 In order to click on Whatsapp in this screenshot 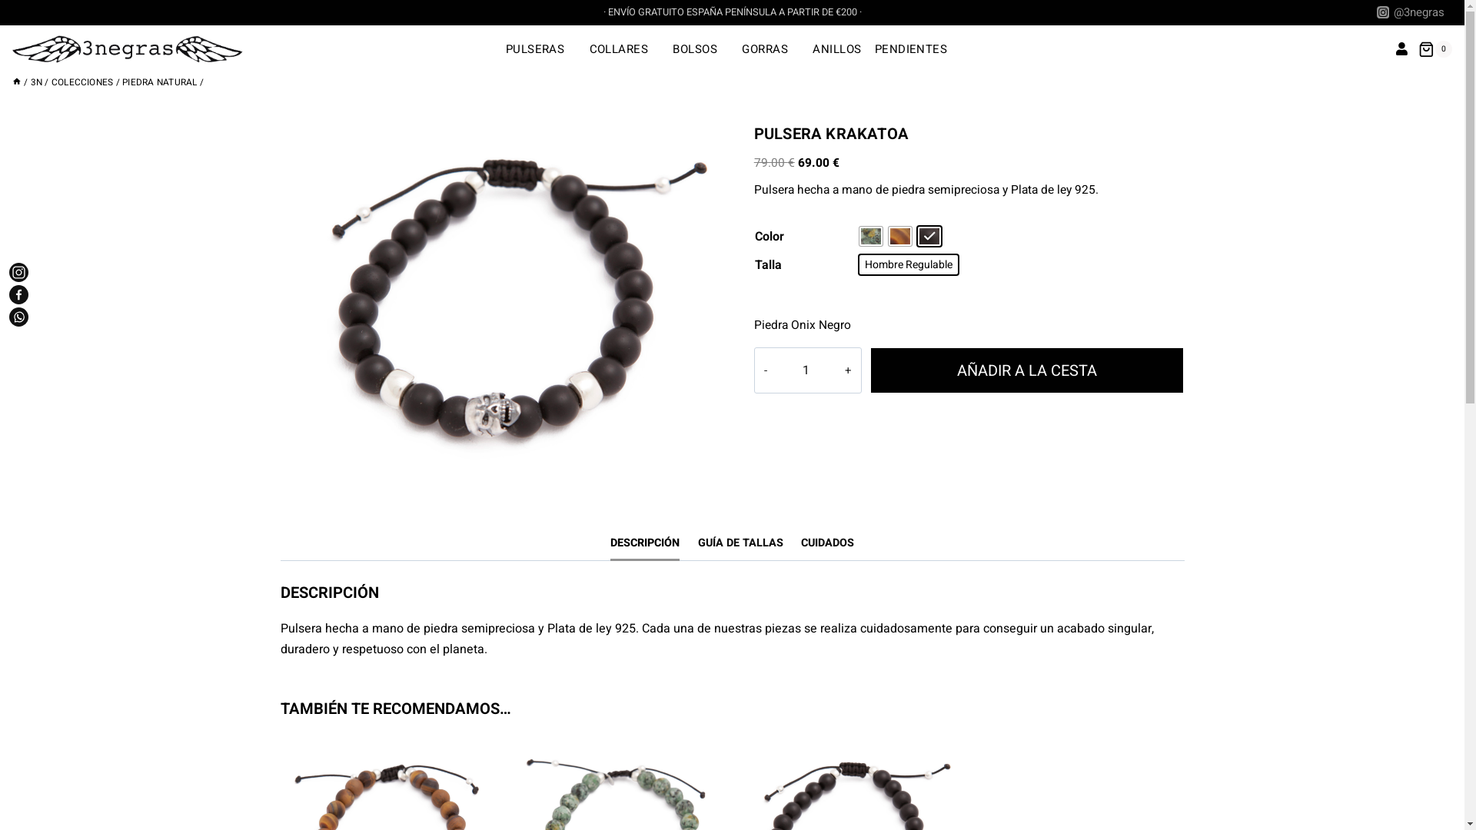, I will do `click(18, 317)`.